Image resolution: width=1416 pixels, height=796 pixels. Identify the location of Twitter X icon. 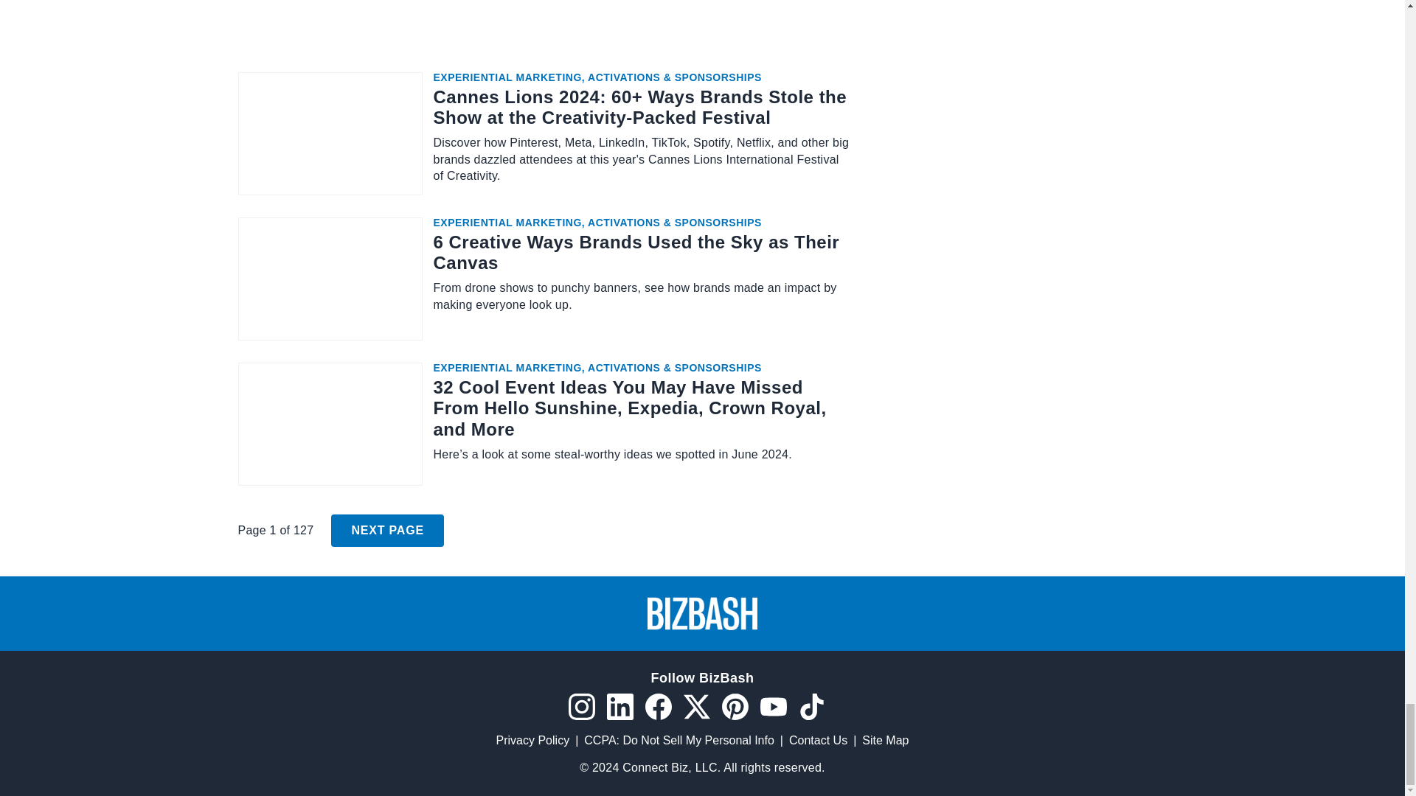
(695, 706).